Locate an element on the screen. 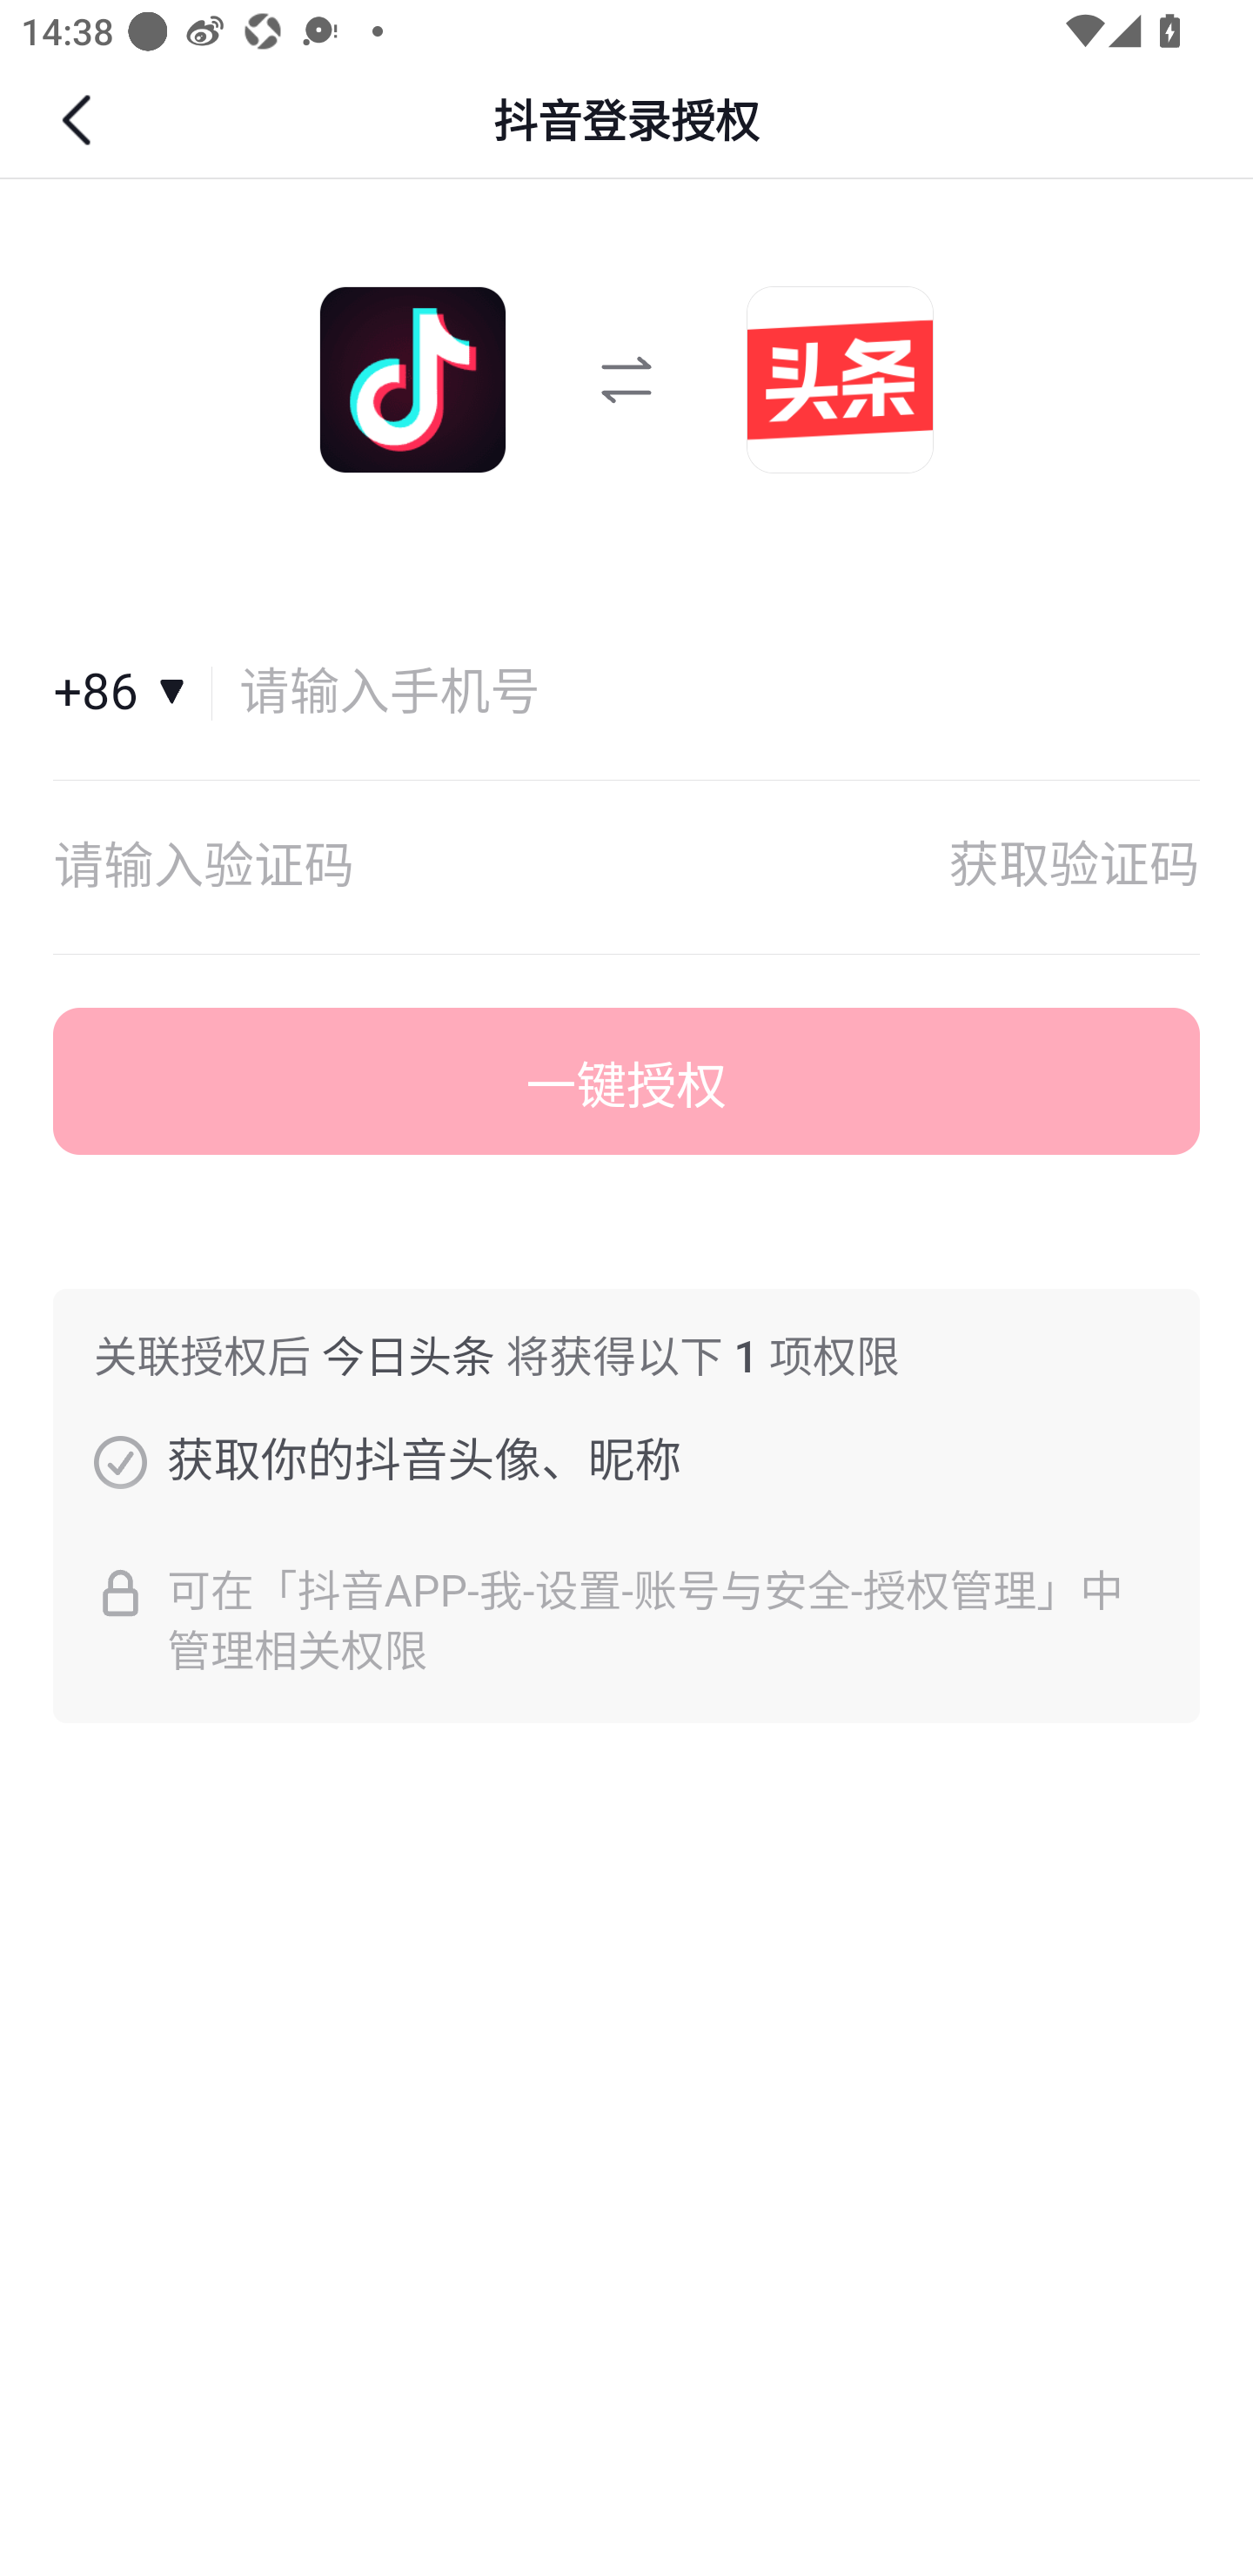 This screenshot has height=2576, width=1253. 获取你的抖音头像、昵称 is located at coordinates (120, 1461).